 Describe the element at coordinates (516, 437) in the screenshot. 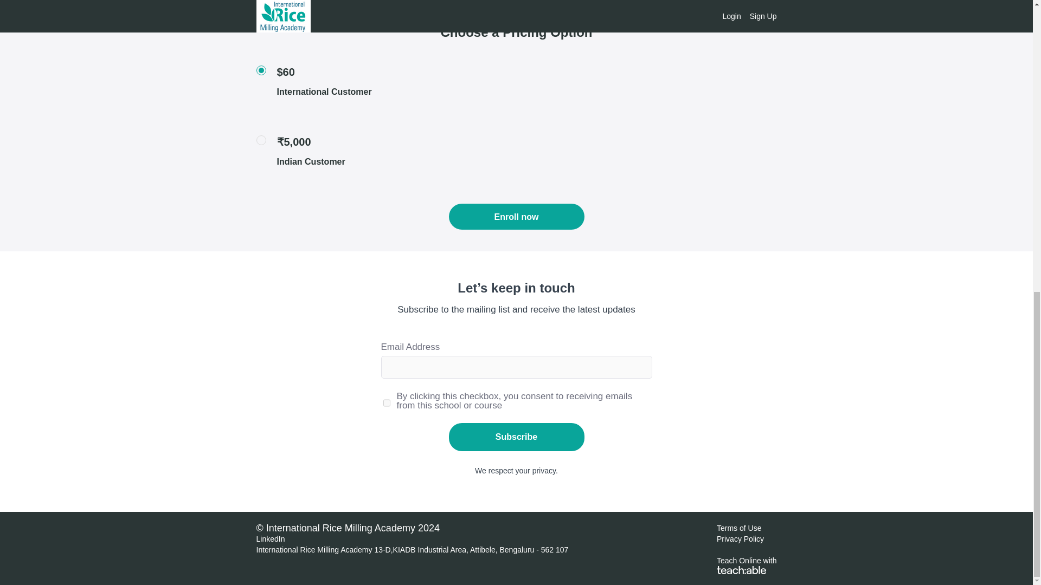

I see `Subscribe` at that location.